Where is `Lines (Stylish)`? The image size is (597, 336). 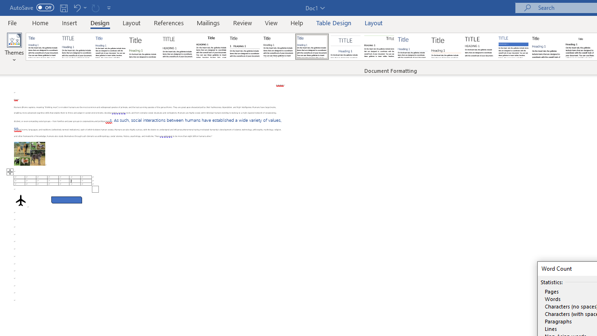 Lines (Stylish) is located at coordinates (446, 47).